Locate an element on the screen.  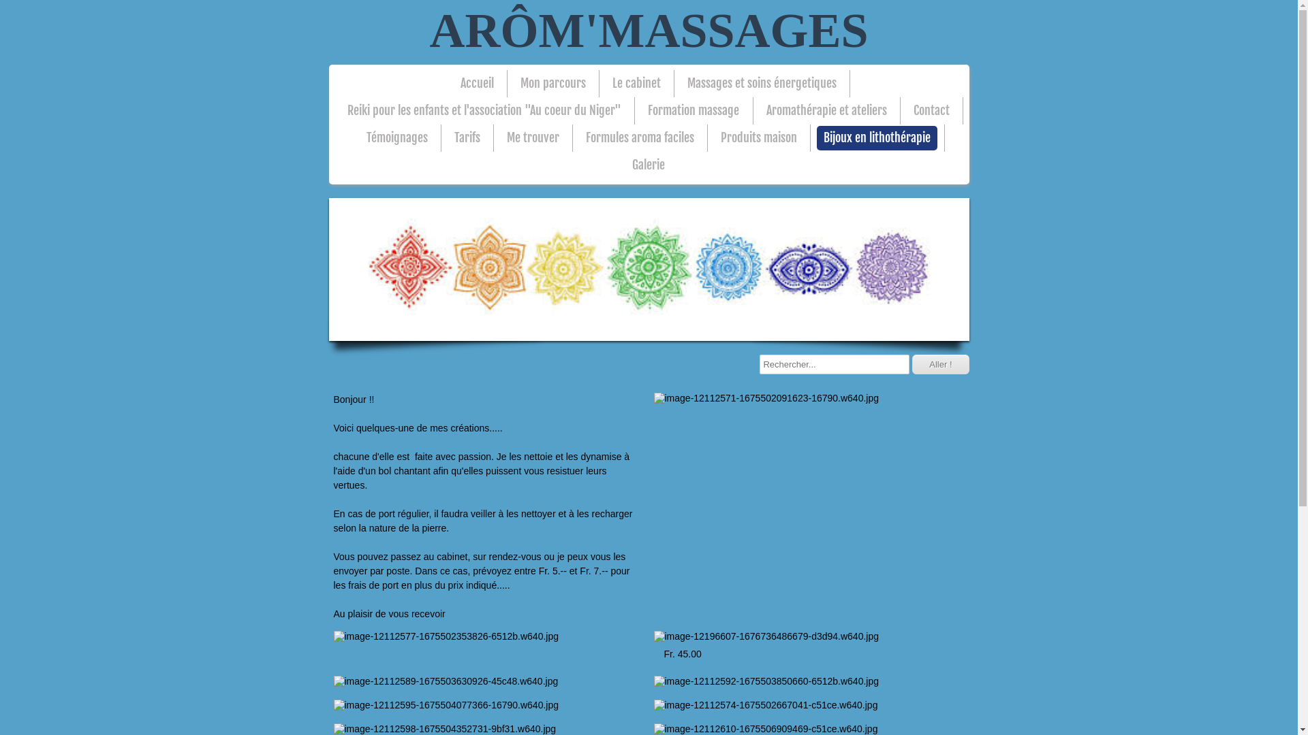
Le cabinet is located at coordinates (636, 84).